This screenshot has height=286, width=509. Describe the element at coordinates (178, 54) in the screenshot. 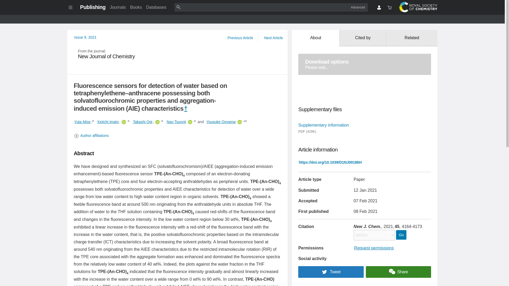

I see `Issue 9, 2021` at that location.